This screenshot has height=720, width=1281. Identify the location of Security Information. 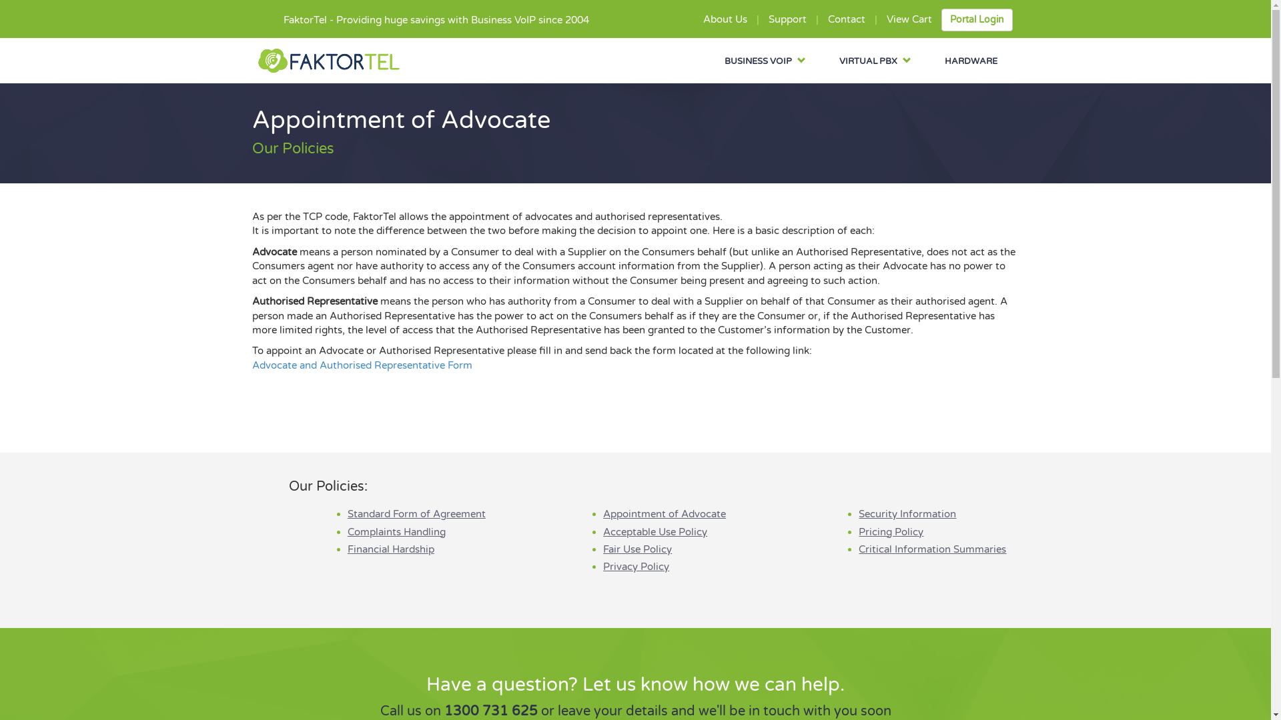
(907, 514).